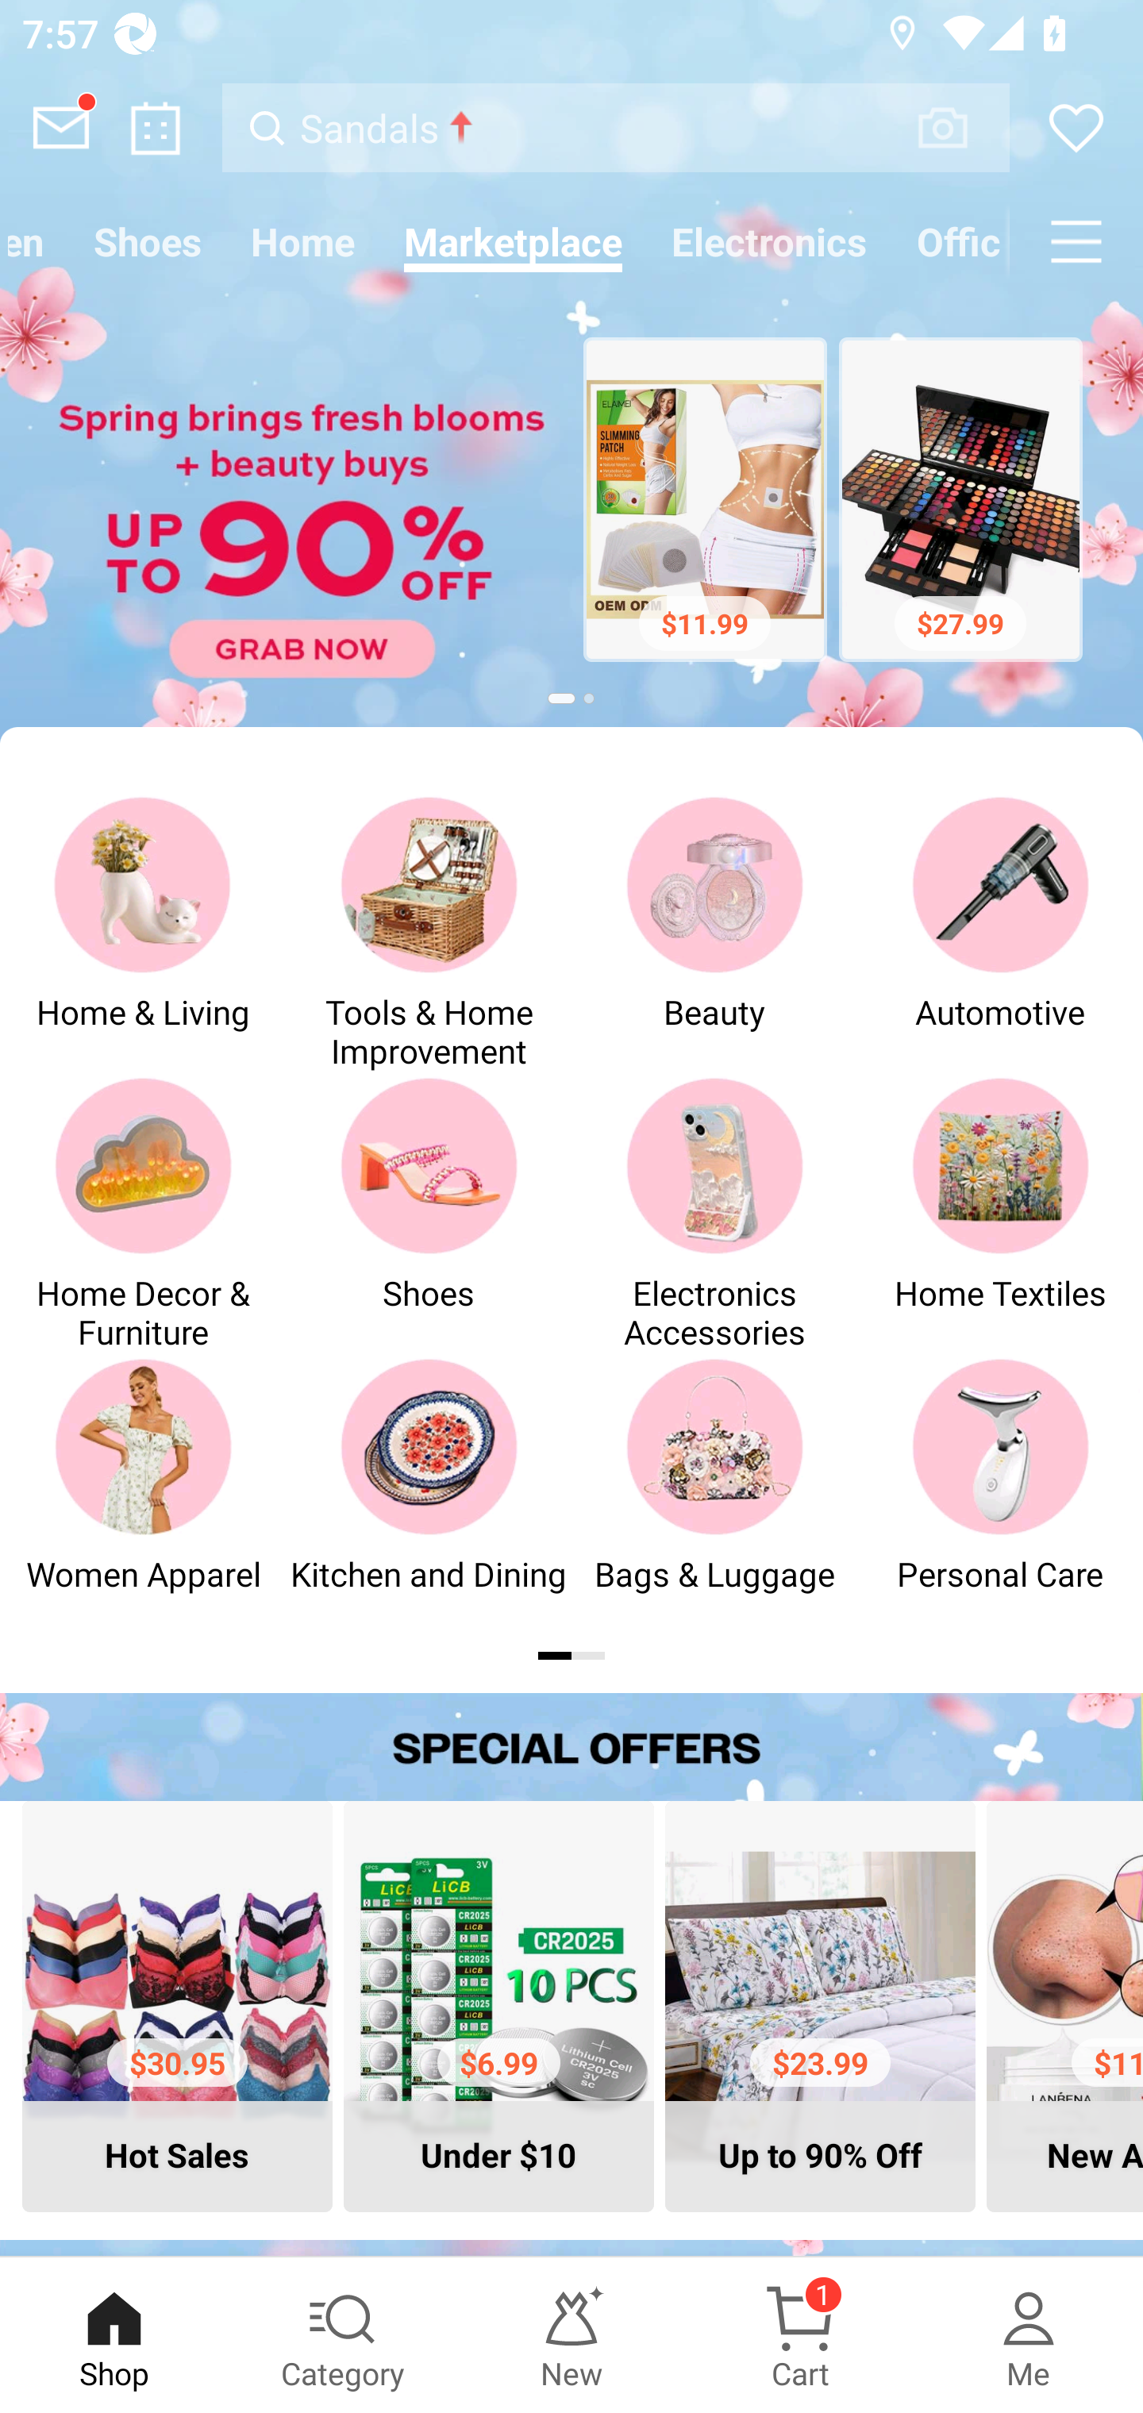 This screenshot has width=1143, height=2413. What do you see at coordinates (148, 241) in the screenshot?
I see `Shoes` at bounding box center [148, 241].